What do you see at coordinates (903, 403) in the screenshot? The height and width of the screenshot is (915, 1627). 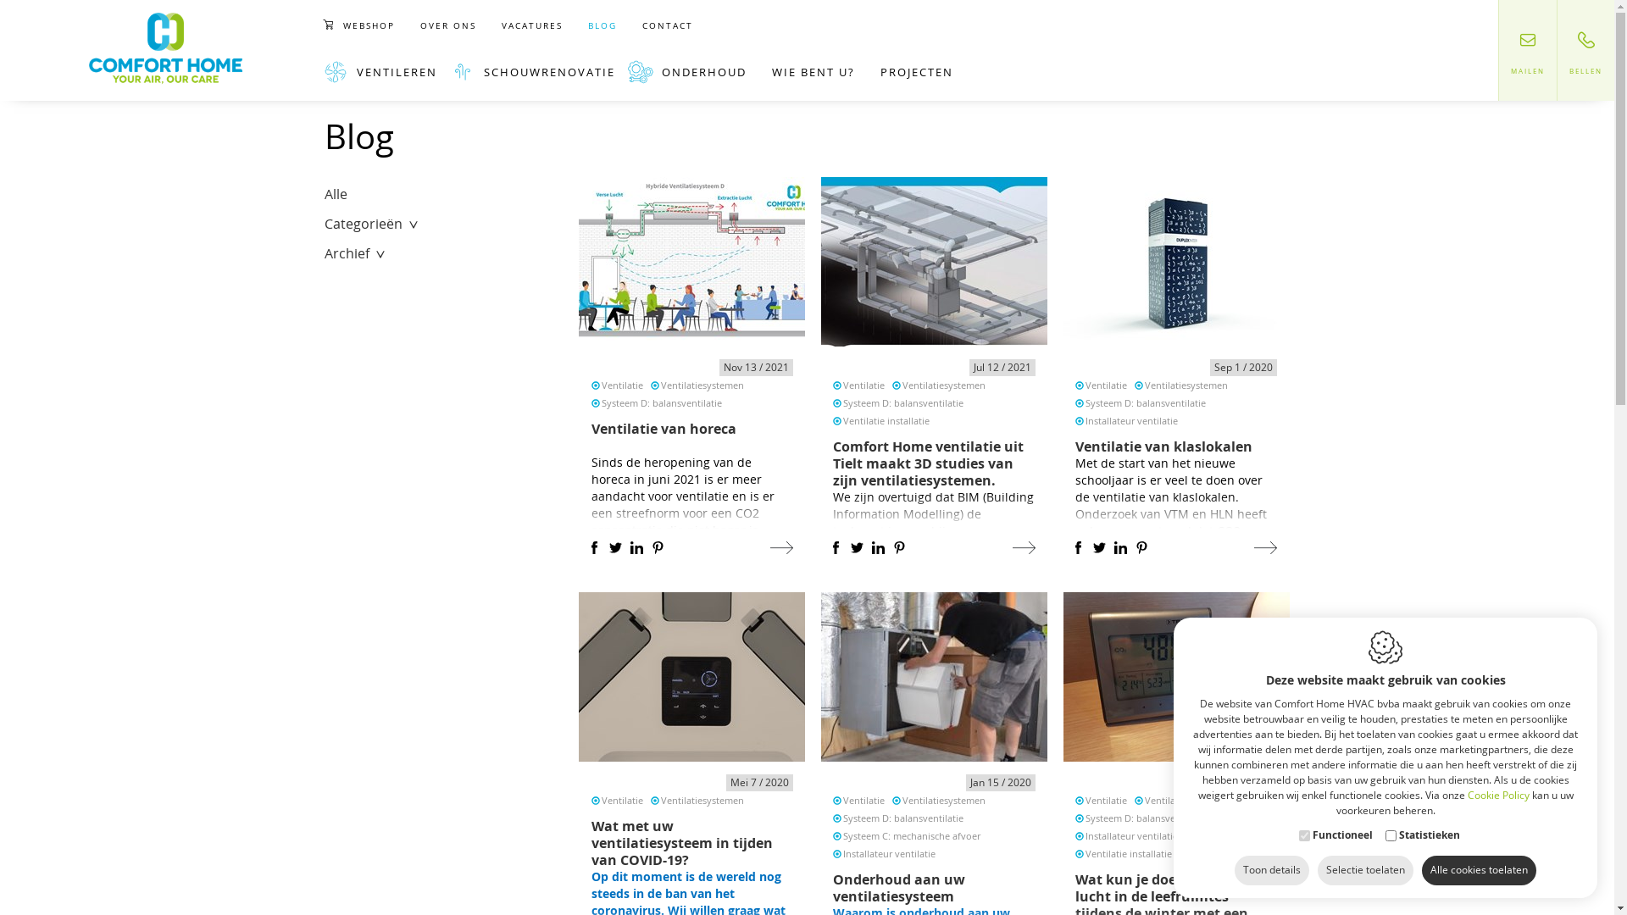 I see `Systeem D: balansventilatie` at bounding box center [903, 403].